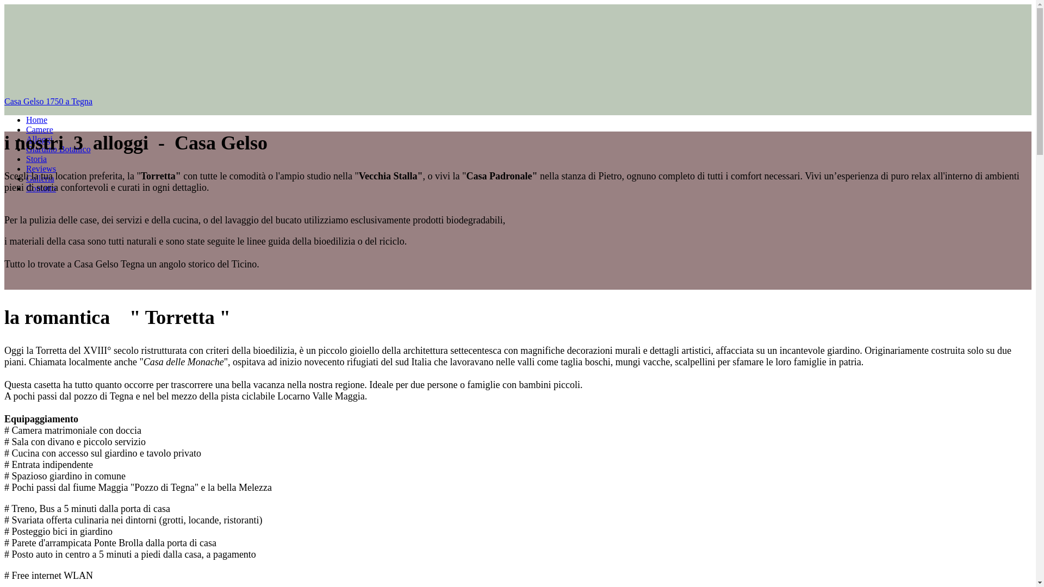 The height and width of the screenshot is (587, 1044). I want to click on Reviews, so click(41, 168).